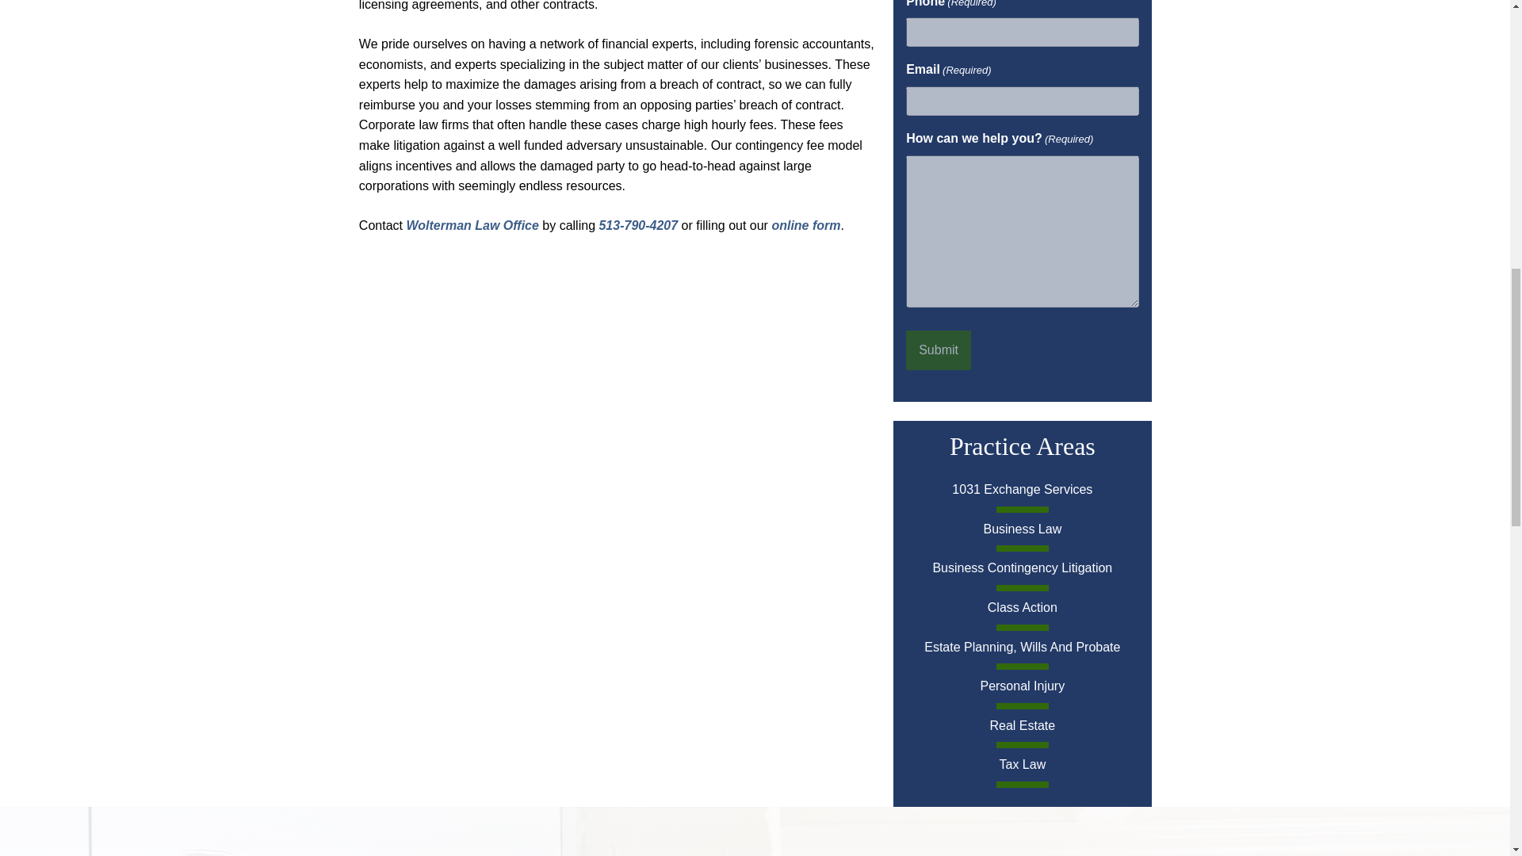 This screenshot has width=1522, height=856. Describe the element at coordinates (938, 350) in the screenshot. I see `Submit` at that location.